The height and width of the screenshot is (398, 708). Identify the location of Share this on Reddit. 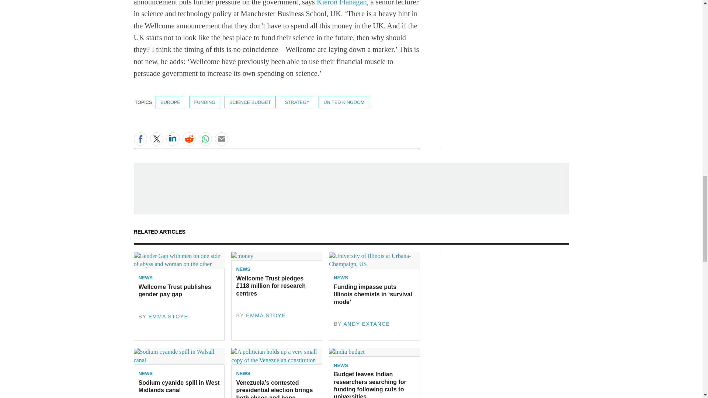
(188, 139).